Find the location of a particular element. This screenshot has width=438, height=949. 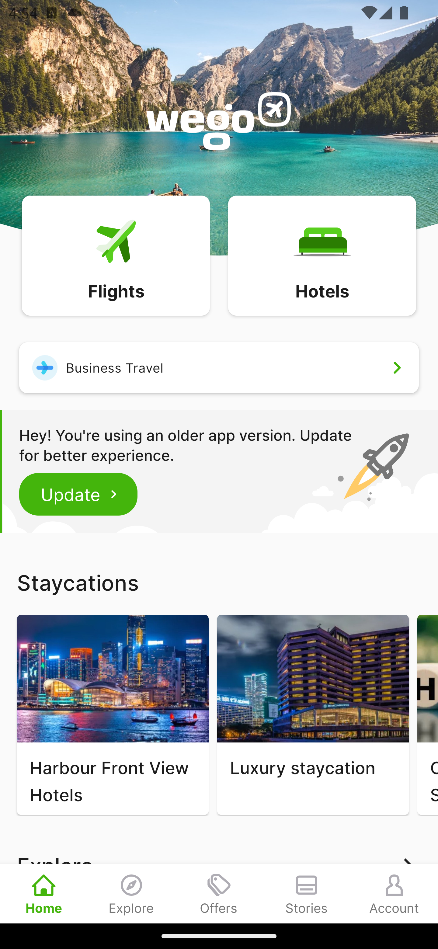

Business Travel is located at coordinates (219, 367).